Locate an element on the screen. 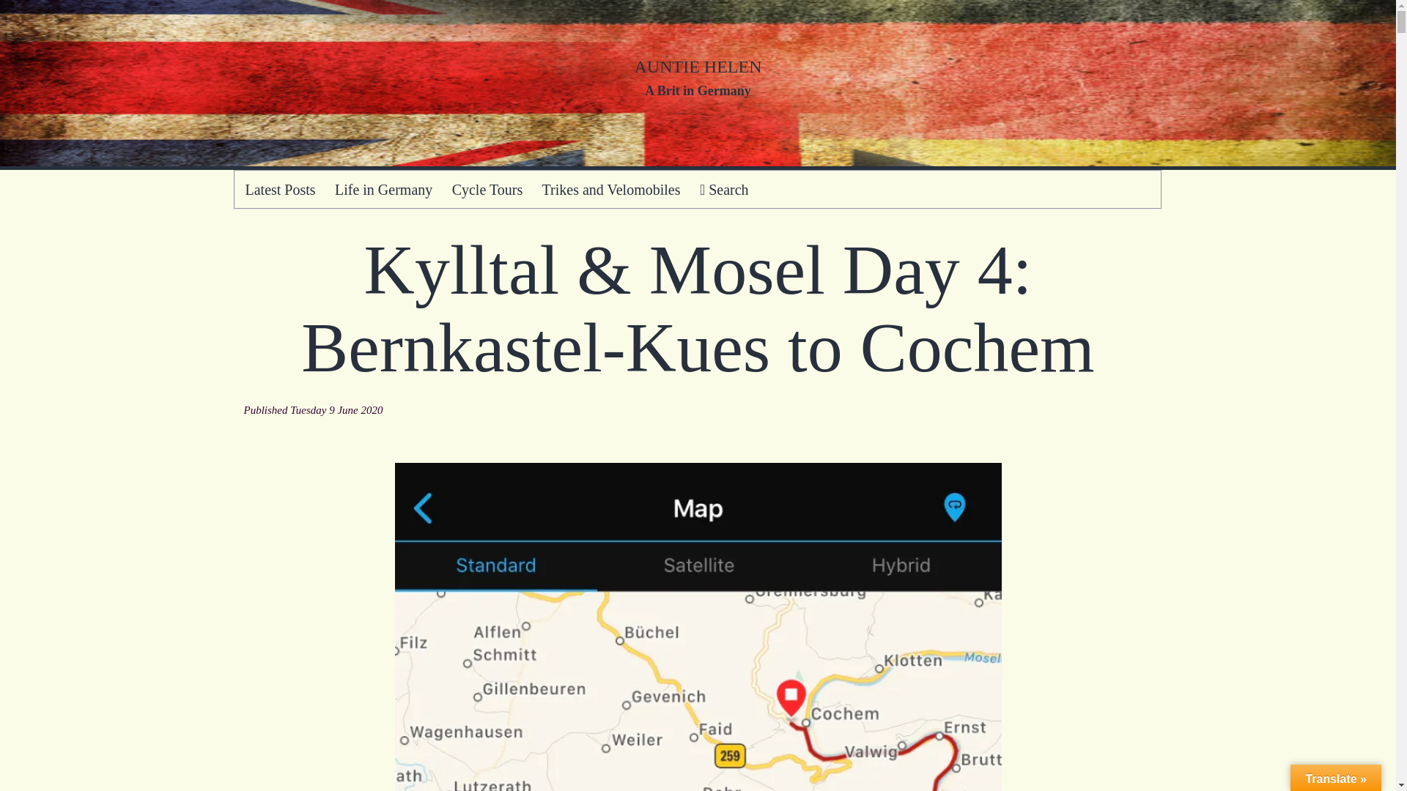  Life in Germany is located at coordinates (384, 190).